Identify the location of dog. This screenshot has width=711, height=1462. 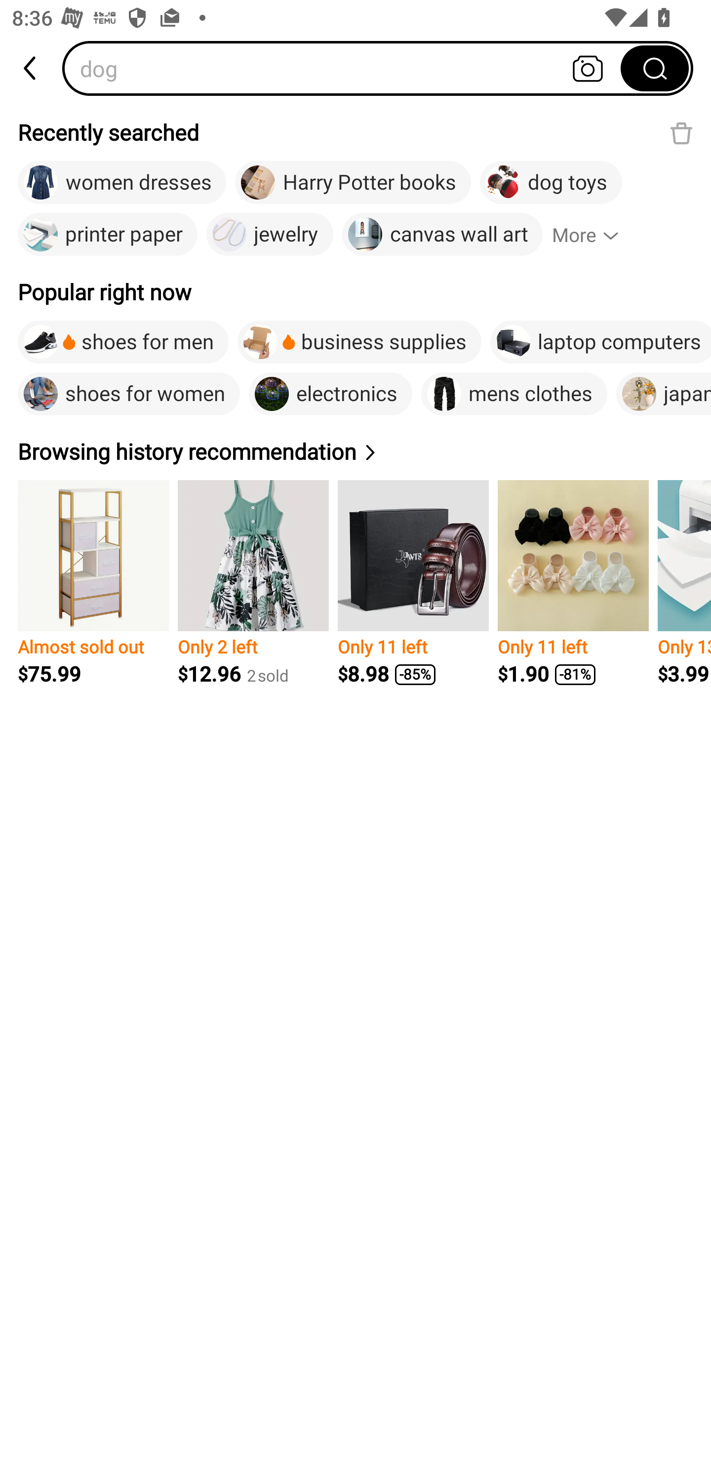
(347, 68).